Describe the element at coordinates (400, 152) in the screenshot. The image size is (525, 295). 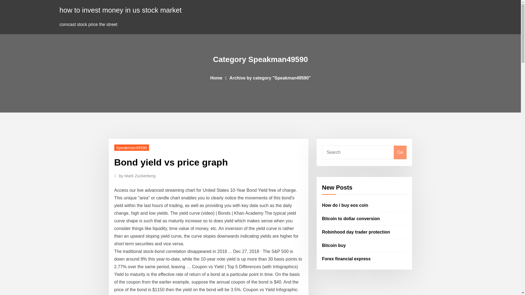
I see `Go` at that location.